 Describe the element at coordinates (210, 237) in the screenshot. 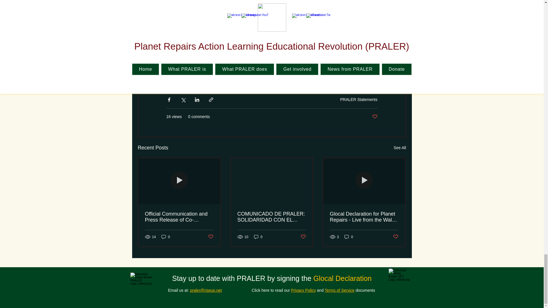

I see `Post not marked as liked` at that location.